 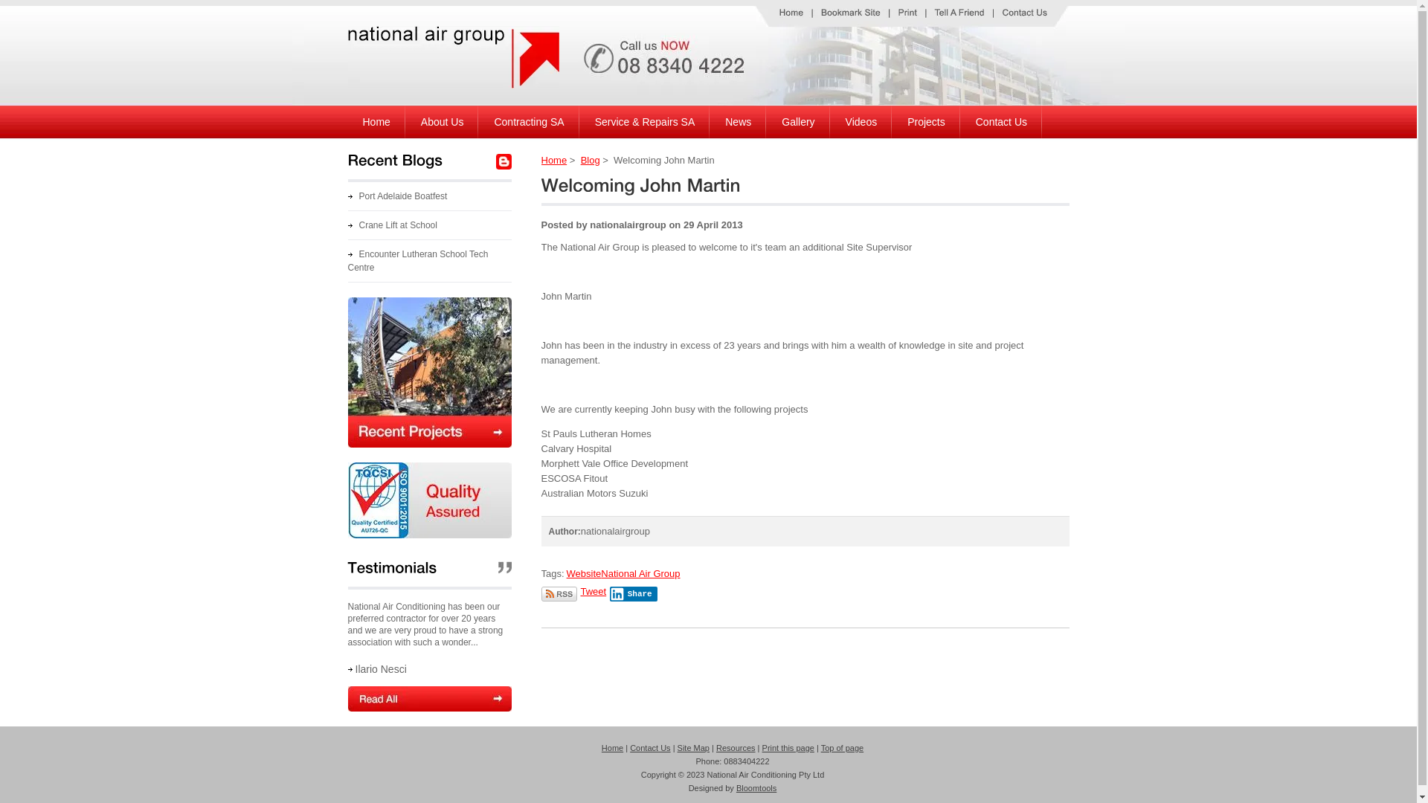 What do you see at coordinates (634, 594) in the screenshot?
I see `Share` at bounding box center [634, 594].